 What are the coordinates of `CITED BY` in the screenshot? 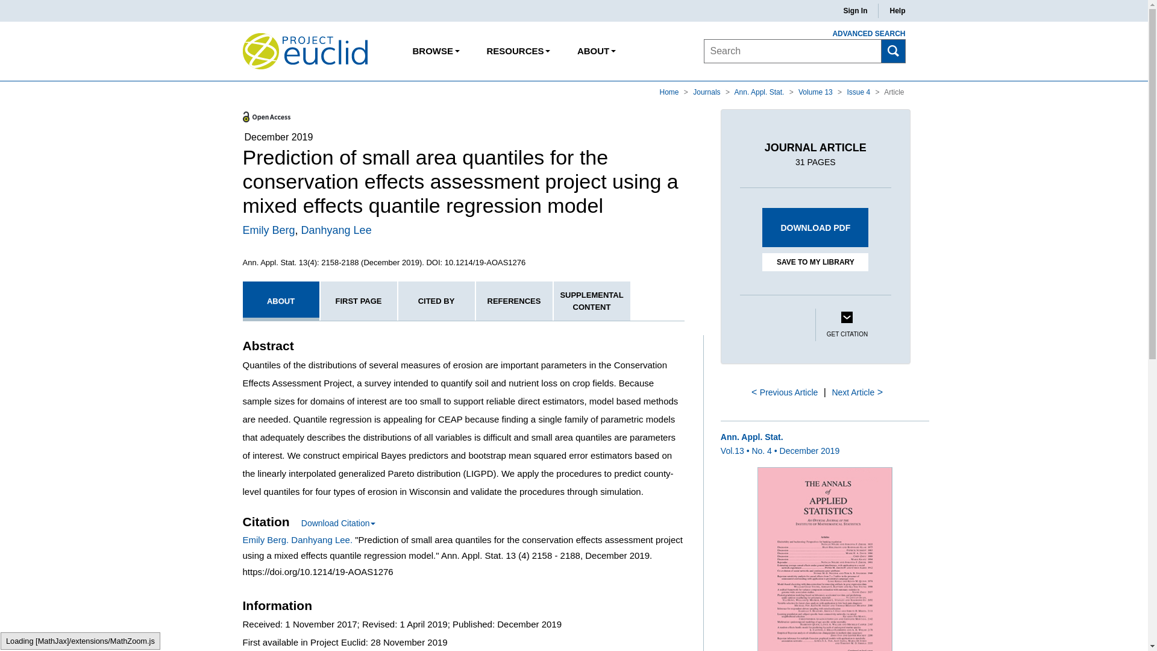 It's located at (436, 301).